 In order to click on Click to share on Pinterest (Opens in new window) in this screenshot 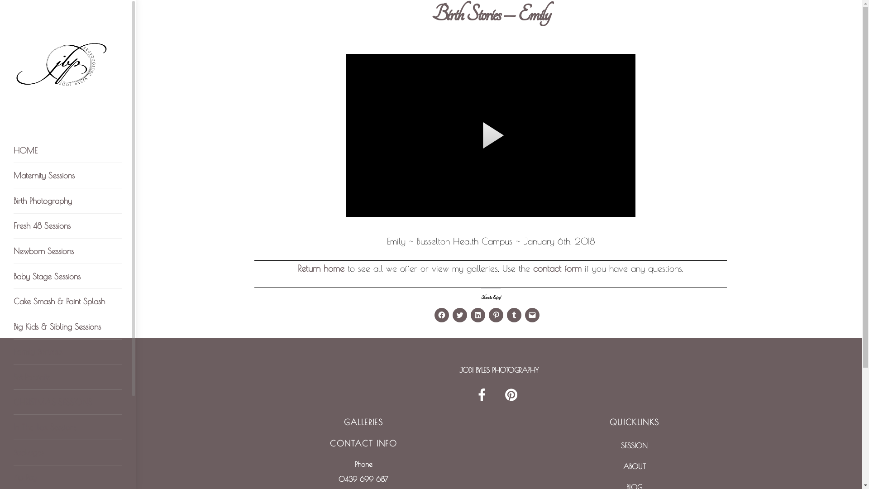, I will do `click(496, 315)`.